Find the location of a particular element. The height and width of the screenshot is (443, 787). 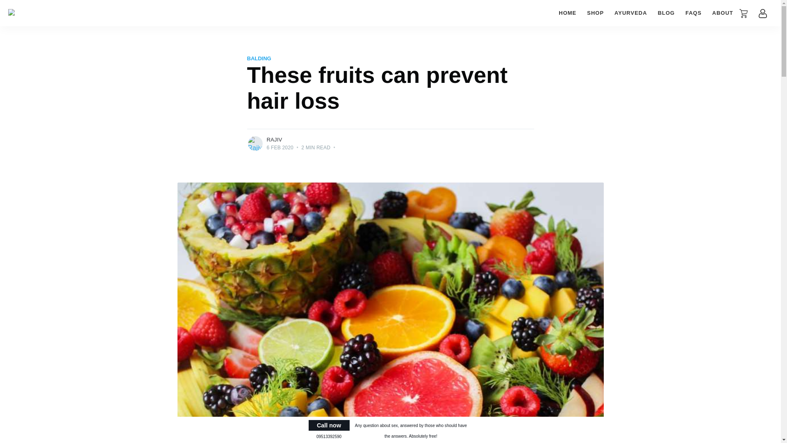

HOME is located at coordinates (567, 13).